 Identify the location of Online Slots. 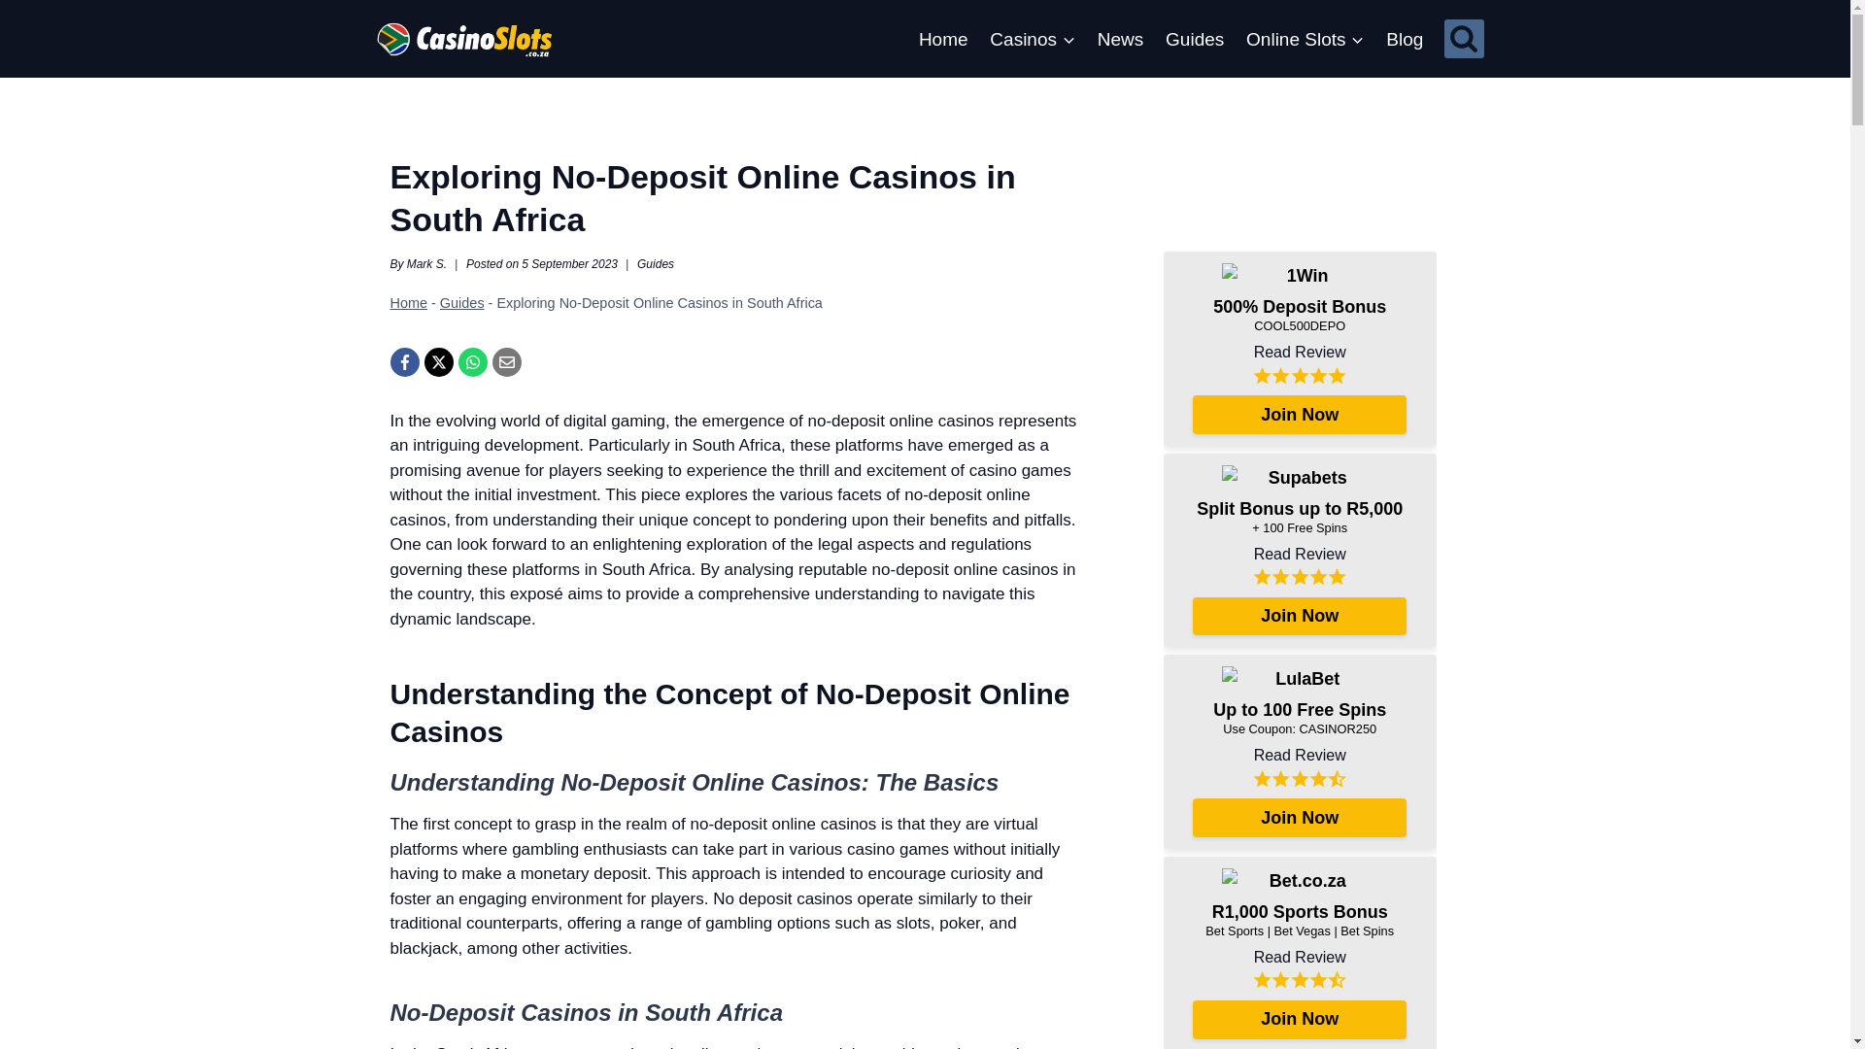
(1305, 39).